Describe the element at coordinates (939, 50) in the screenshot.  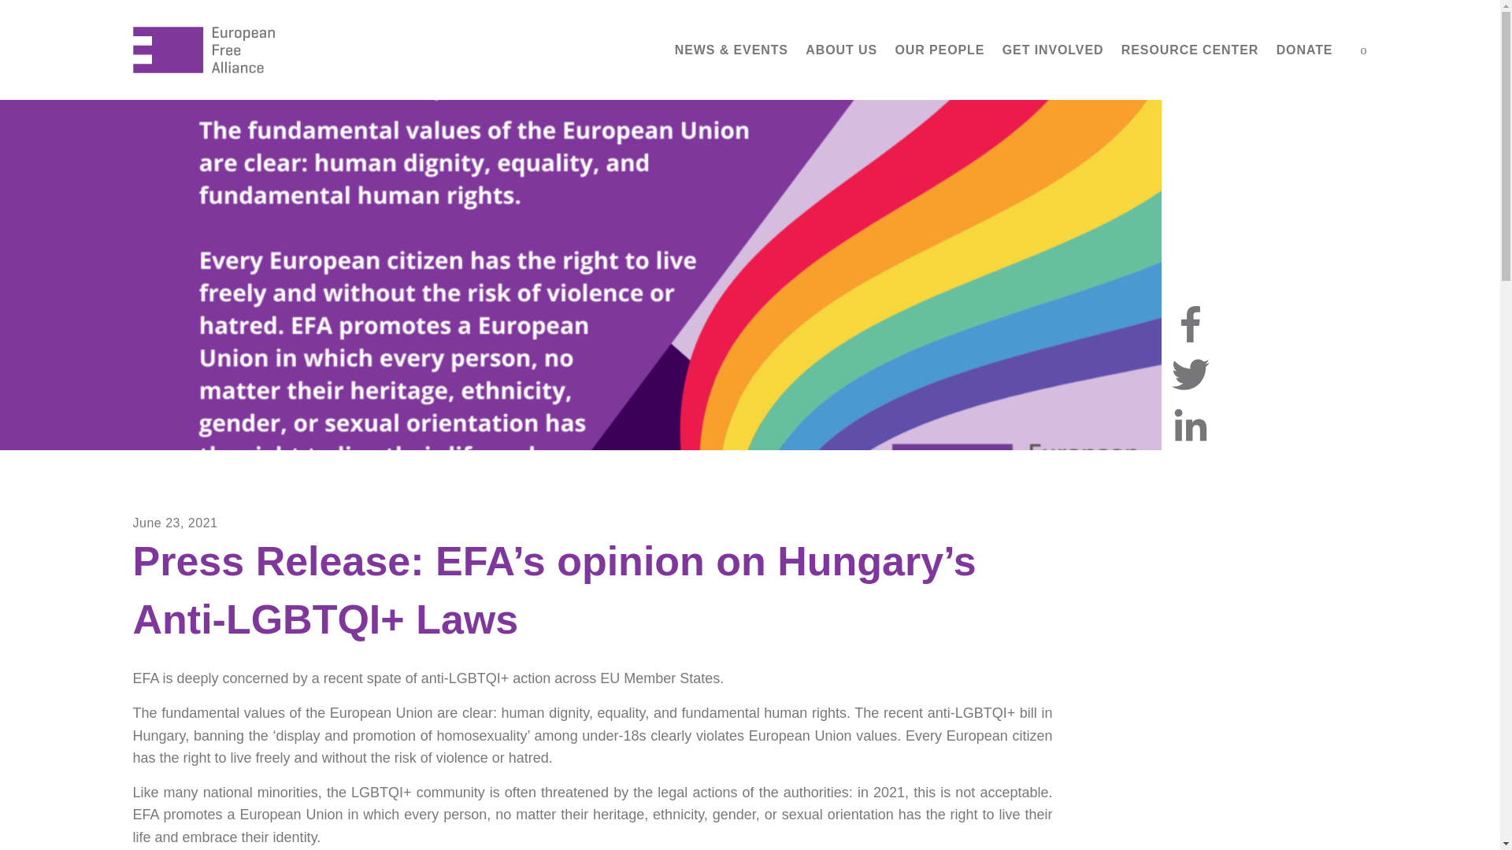
I see `Our People` at that location.